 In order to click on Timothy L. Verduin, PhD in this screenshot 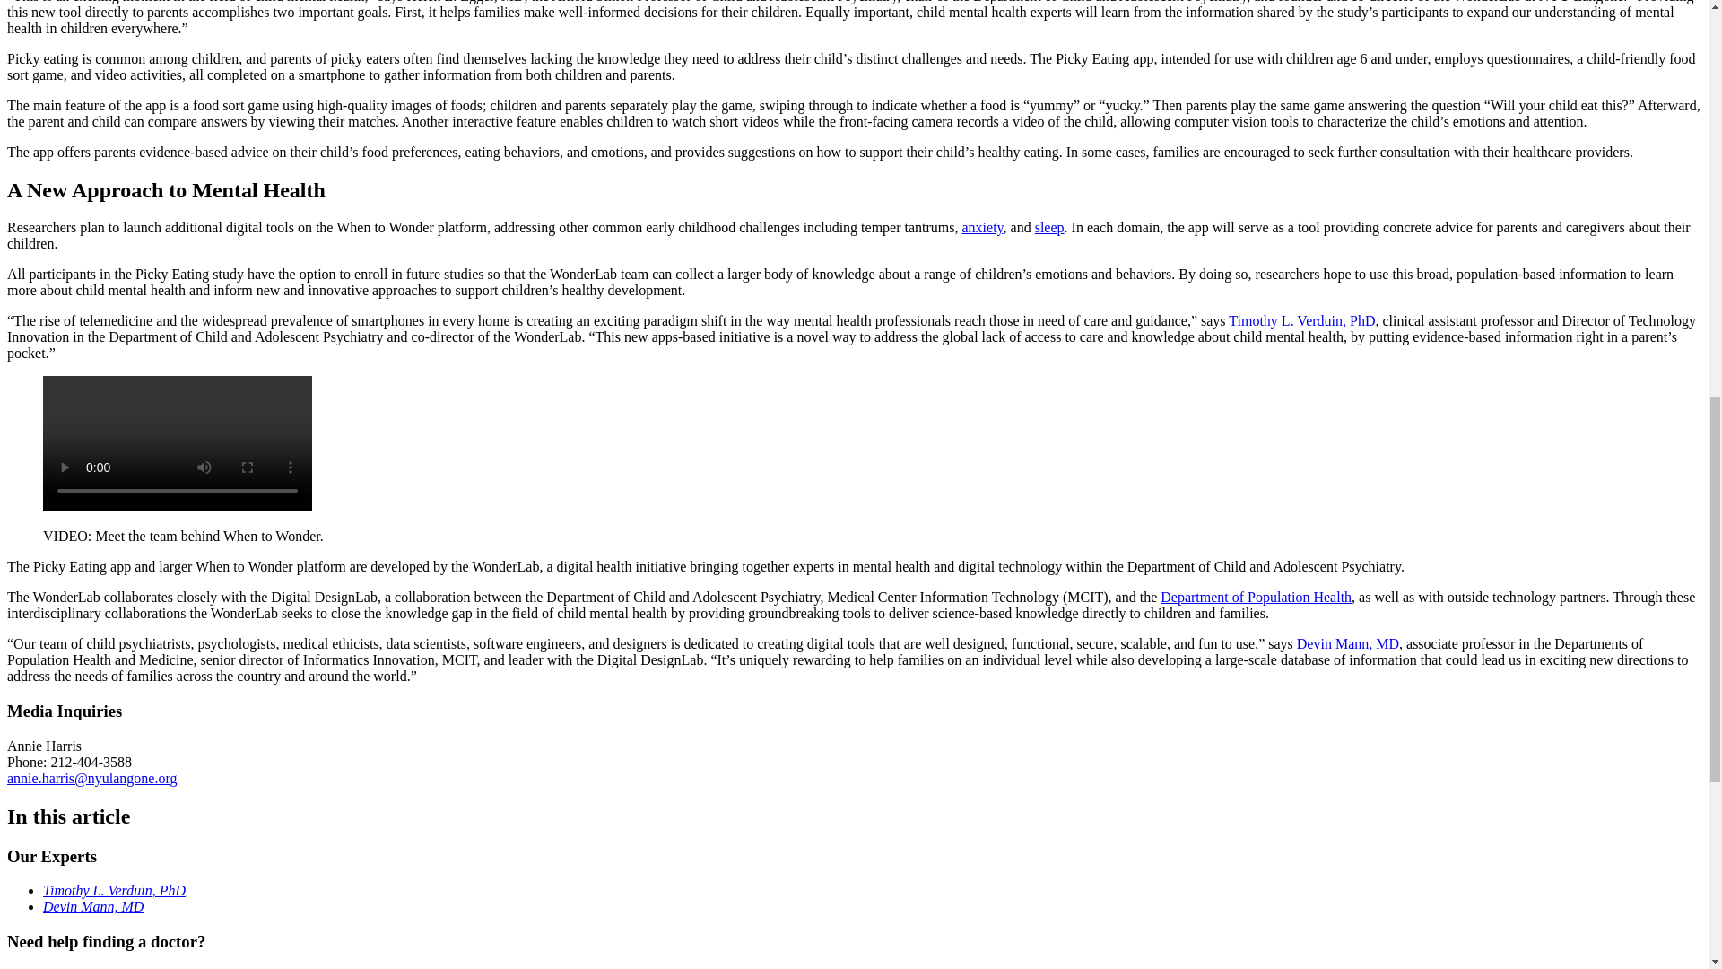, I will do `click(115, 890)`.